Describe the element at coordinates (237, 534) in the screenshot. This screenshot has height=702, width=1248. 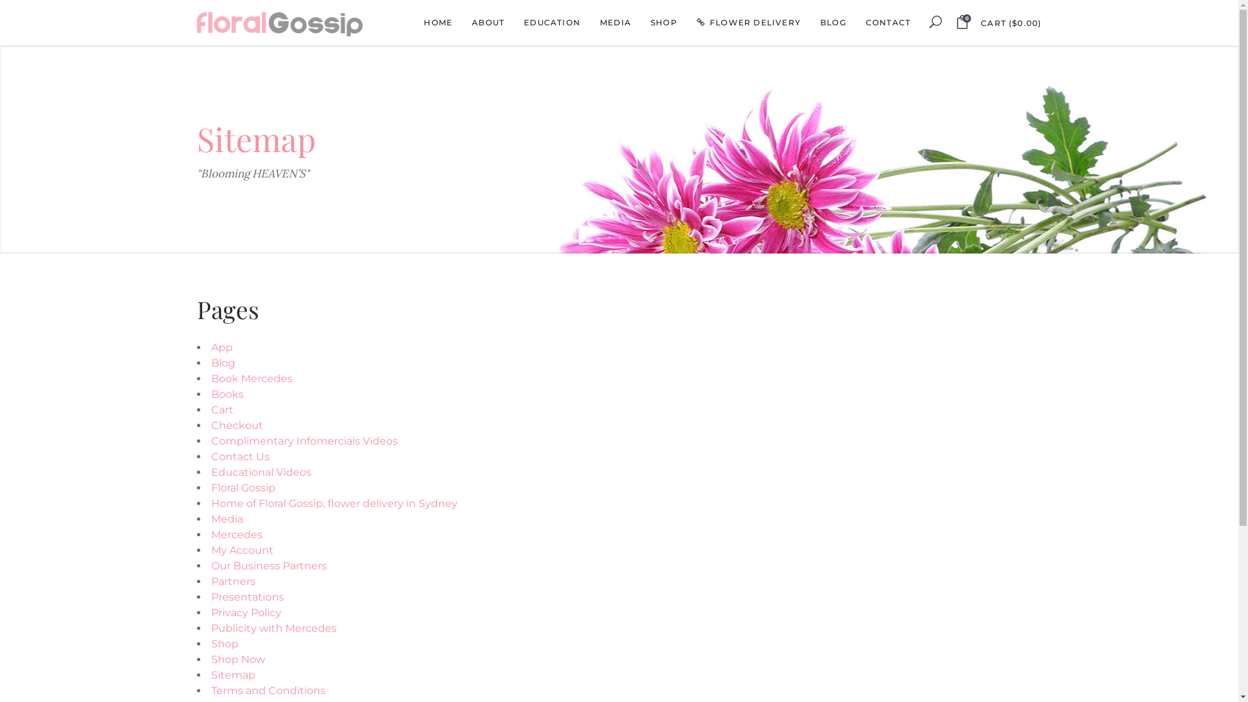
I see `Mercedes` at that location.